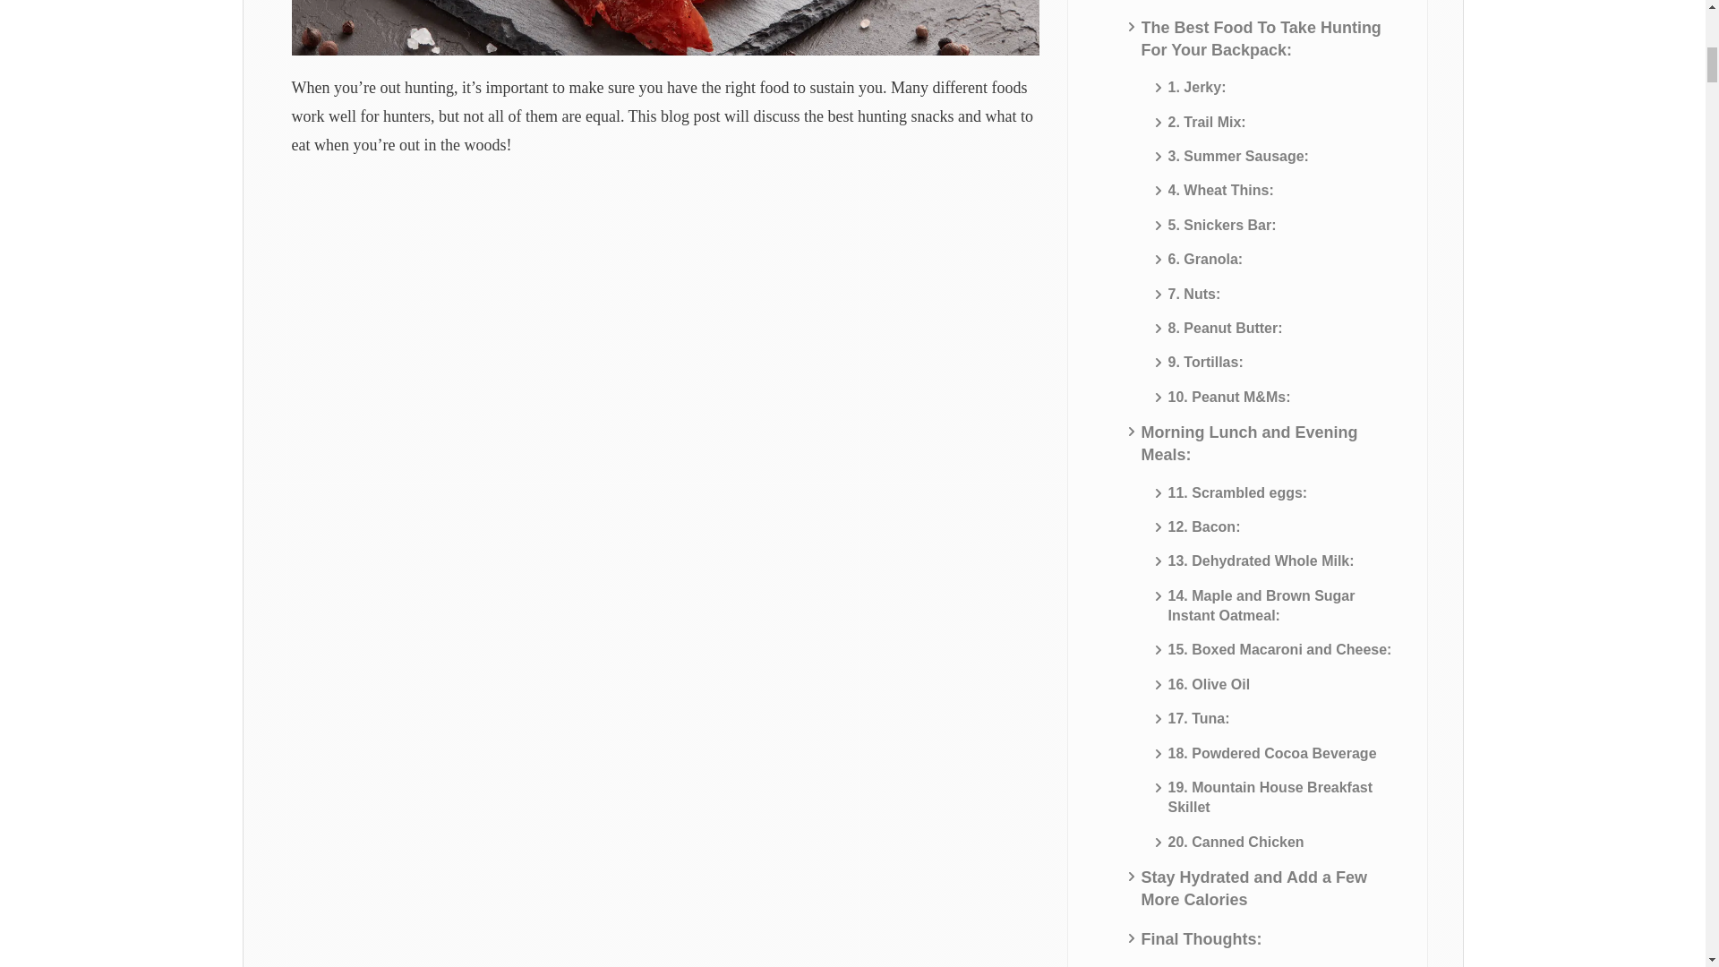 This screenshot has width=1719, height=967. I want to click on Stay Hydrated and Add a Few More Calories, so click(1268, 888).